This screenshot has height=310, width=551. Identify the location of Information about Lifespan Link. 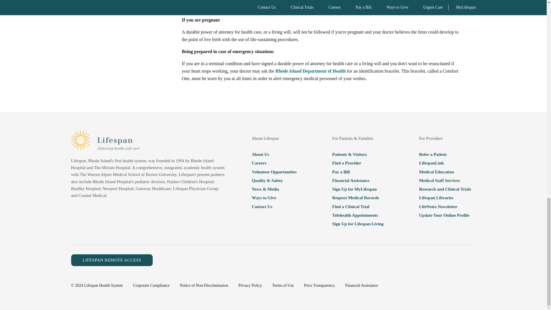
(445, 163).